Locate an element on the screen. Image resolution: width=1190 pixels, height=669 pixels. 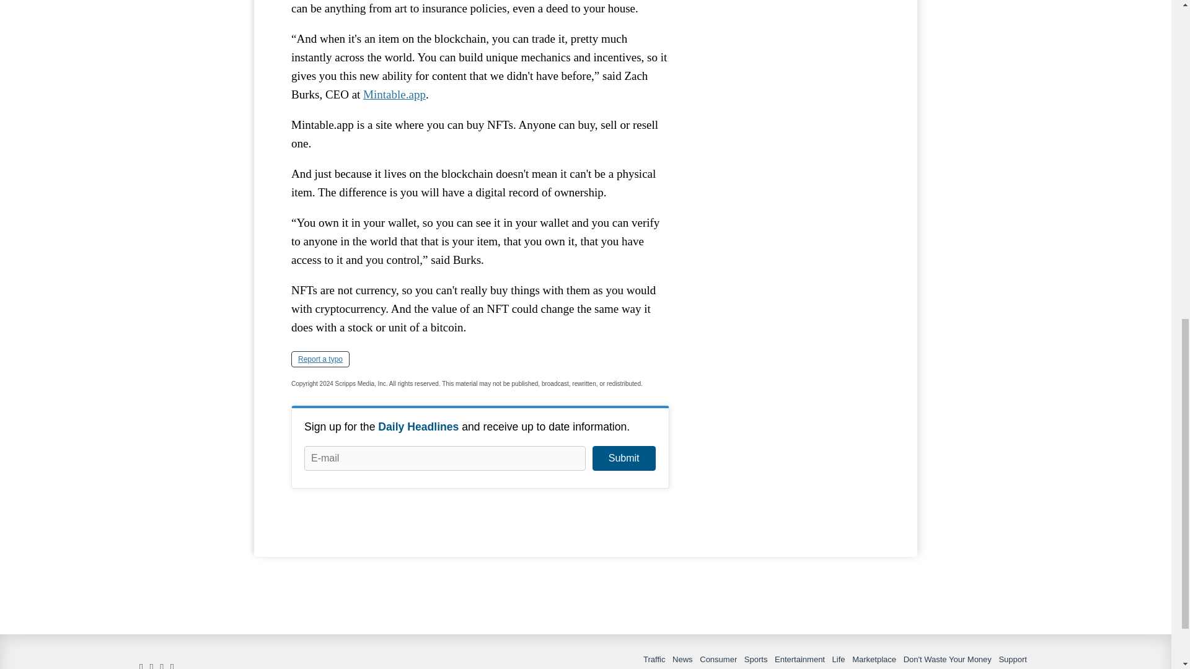
Submit is located at coordinates (624, 458).